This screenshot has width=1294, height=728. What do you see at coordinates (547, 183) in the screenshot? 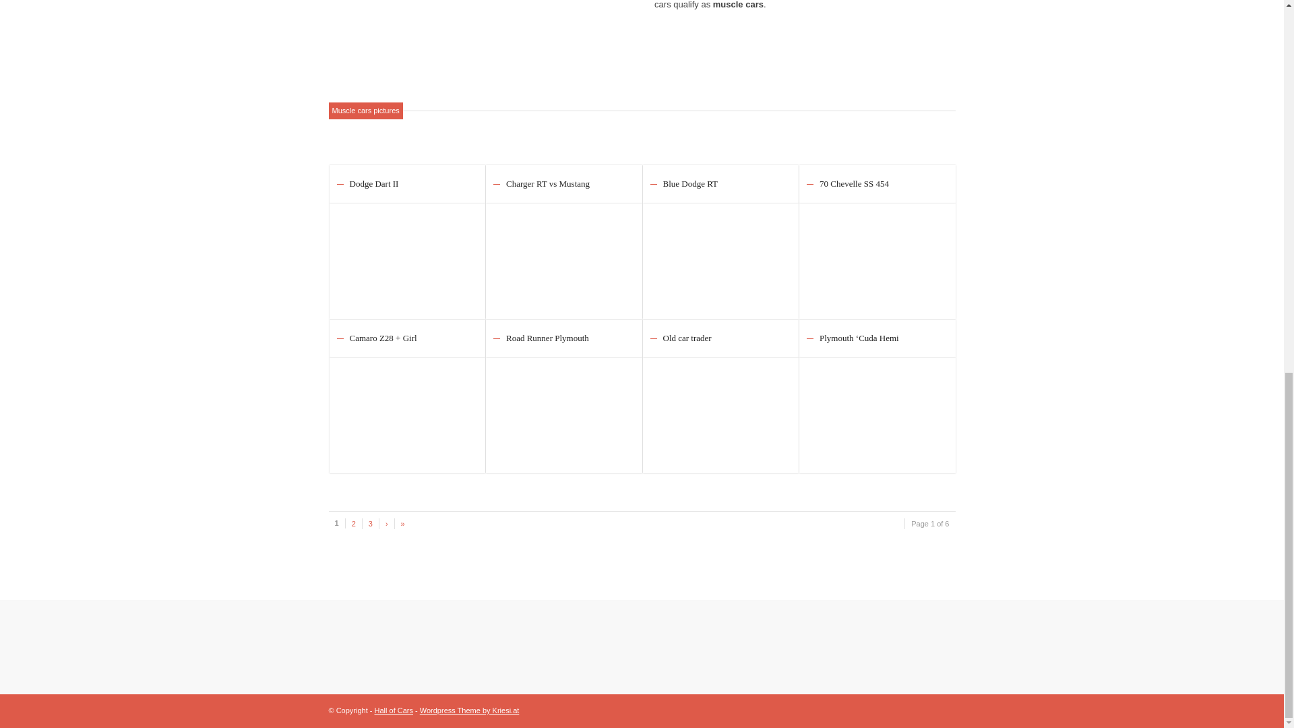
I see `Permanent Link: Charger RT vs Mustang` at bounding box center [547, 183].